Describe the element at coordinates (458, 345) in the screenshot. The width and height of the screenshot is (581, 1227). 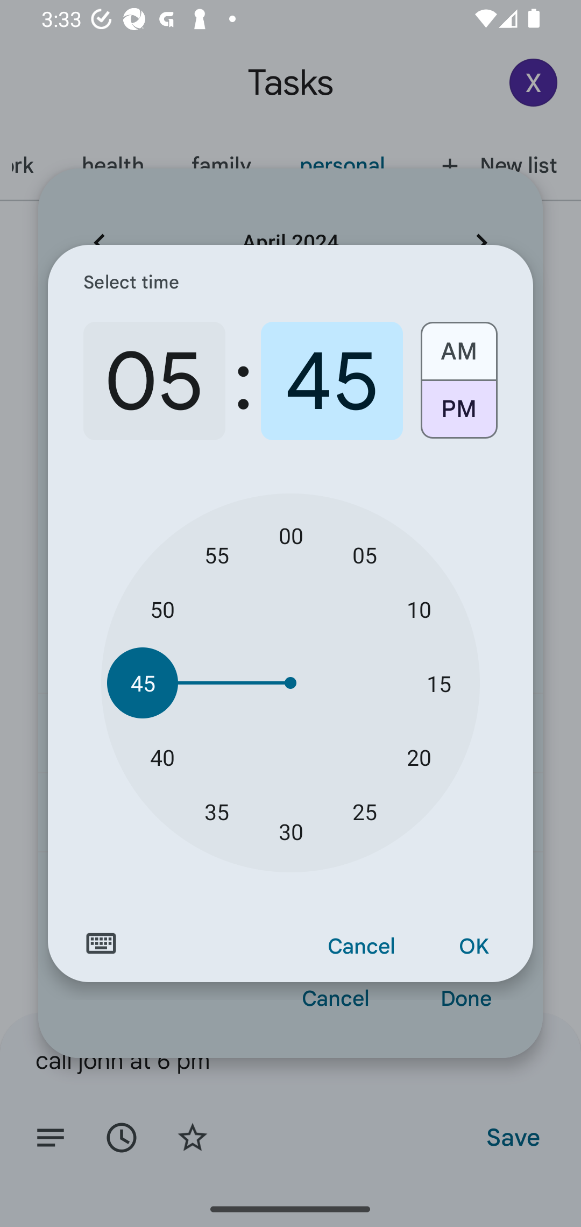
I see `AM` at that location.